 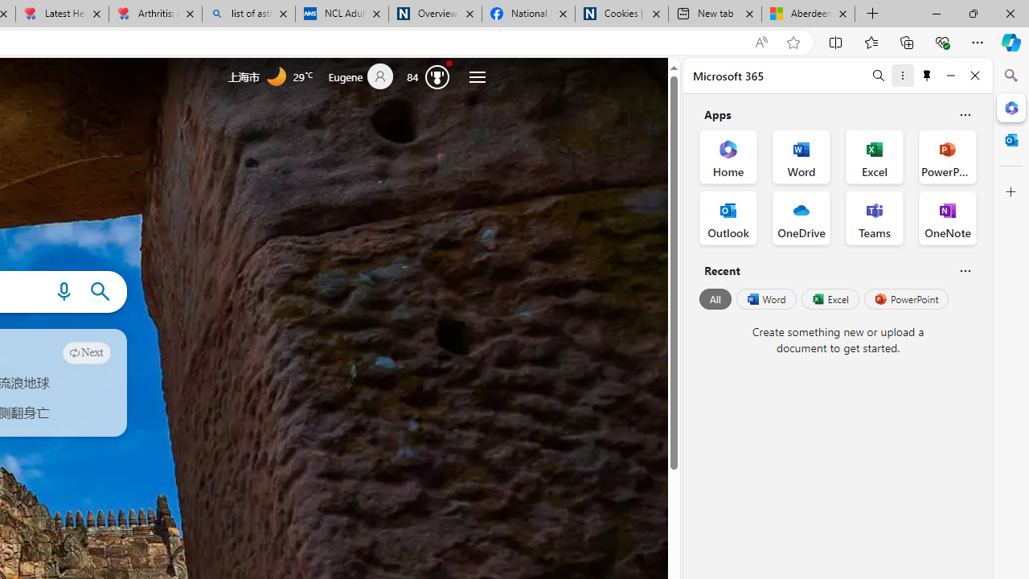 What do you see at coordinates (875, 156) in the screenshot?
I see `Excel Office App` at bounding box center [875, 156].